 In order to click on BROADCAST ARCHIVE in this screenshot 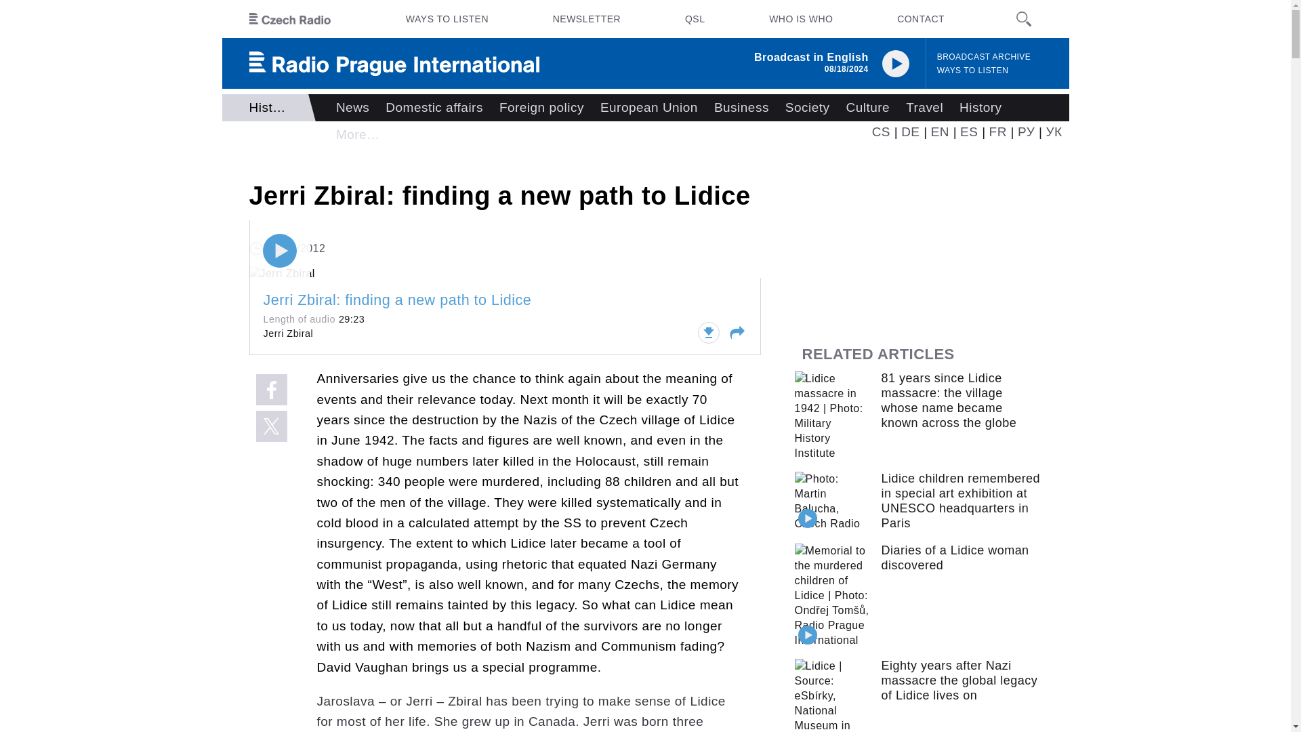, I will do `click(984, 57)`.